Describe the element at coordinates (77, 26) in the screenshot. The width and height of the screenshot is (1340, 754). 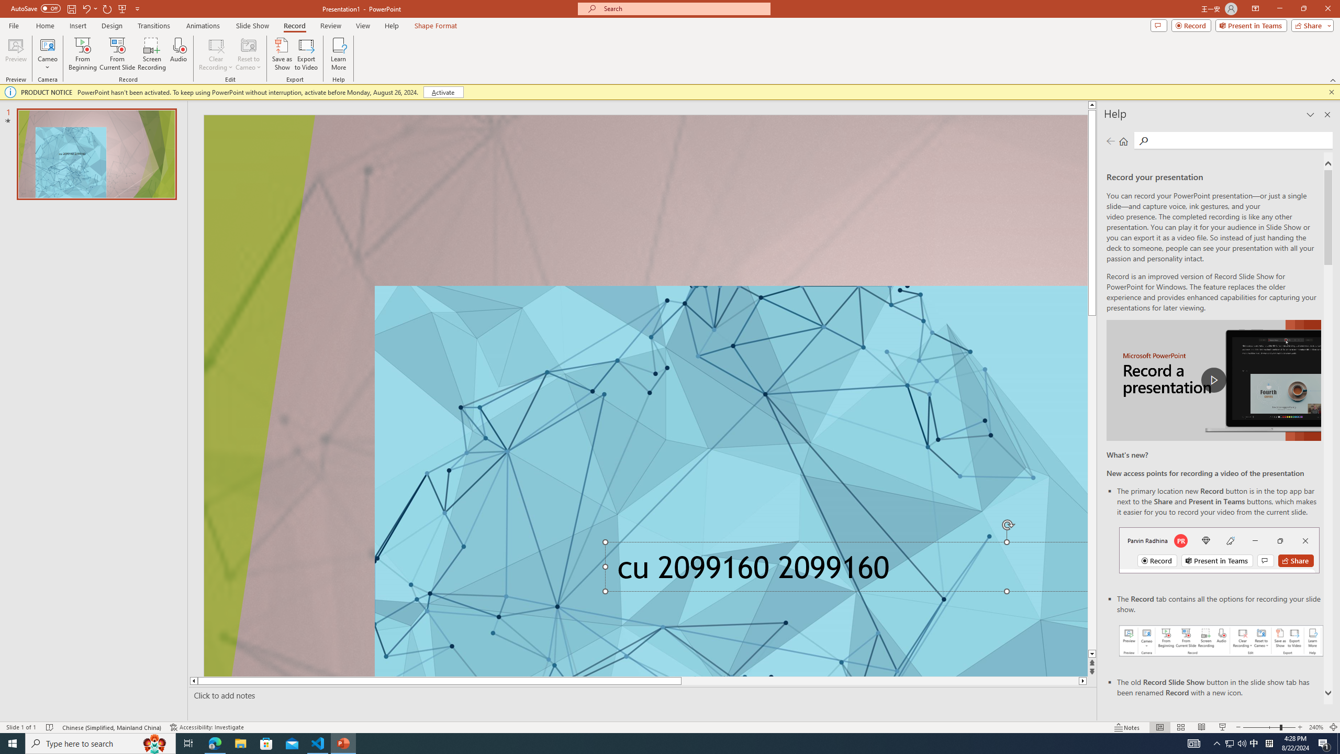
I see `Insert` at that location.